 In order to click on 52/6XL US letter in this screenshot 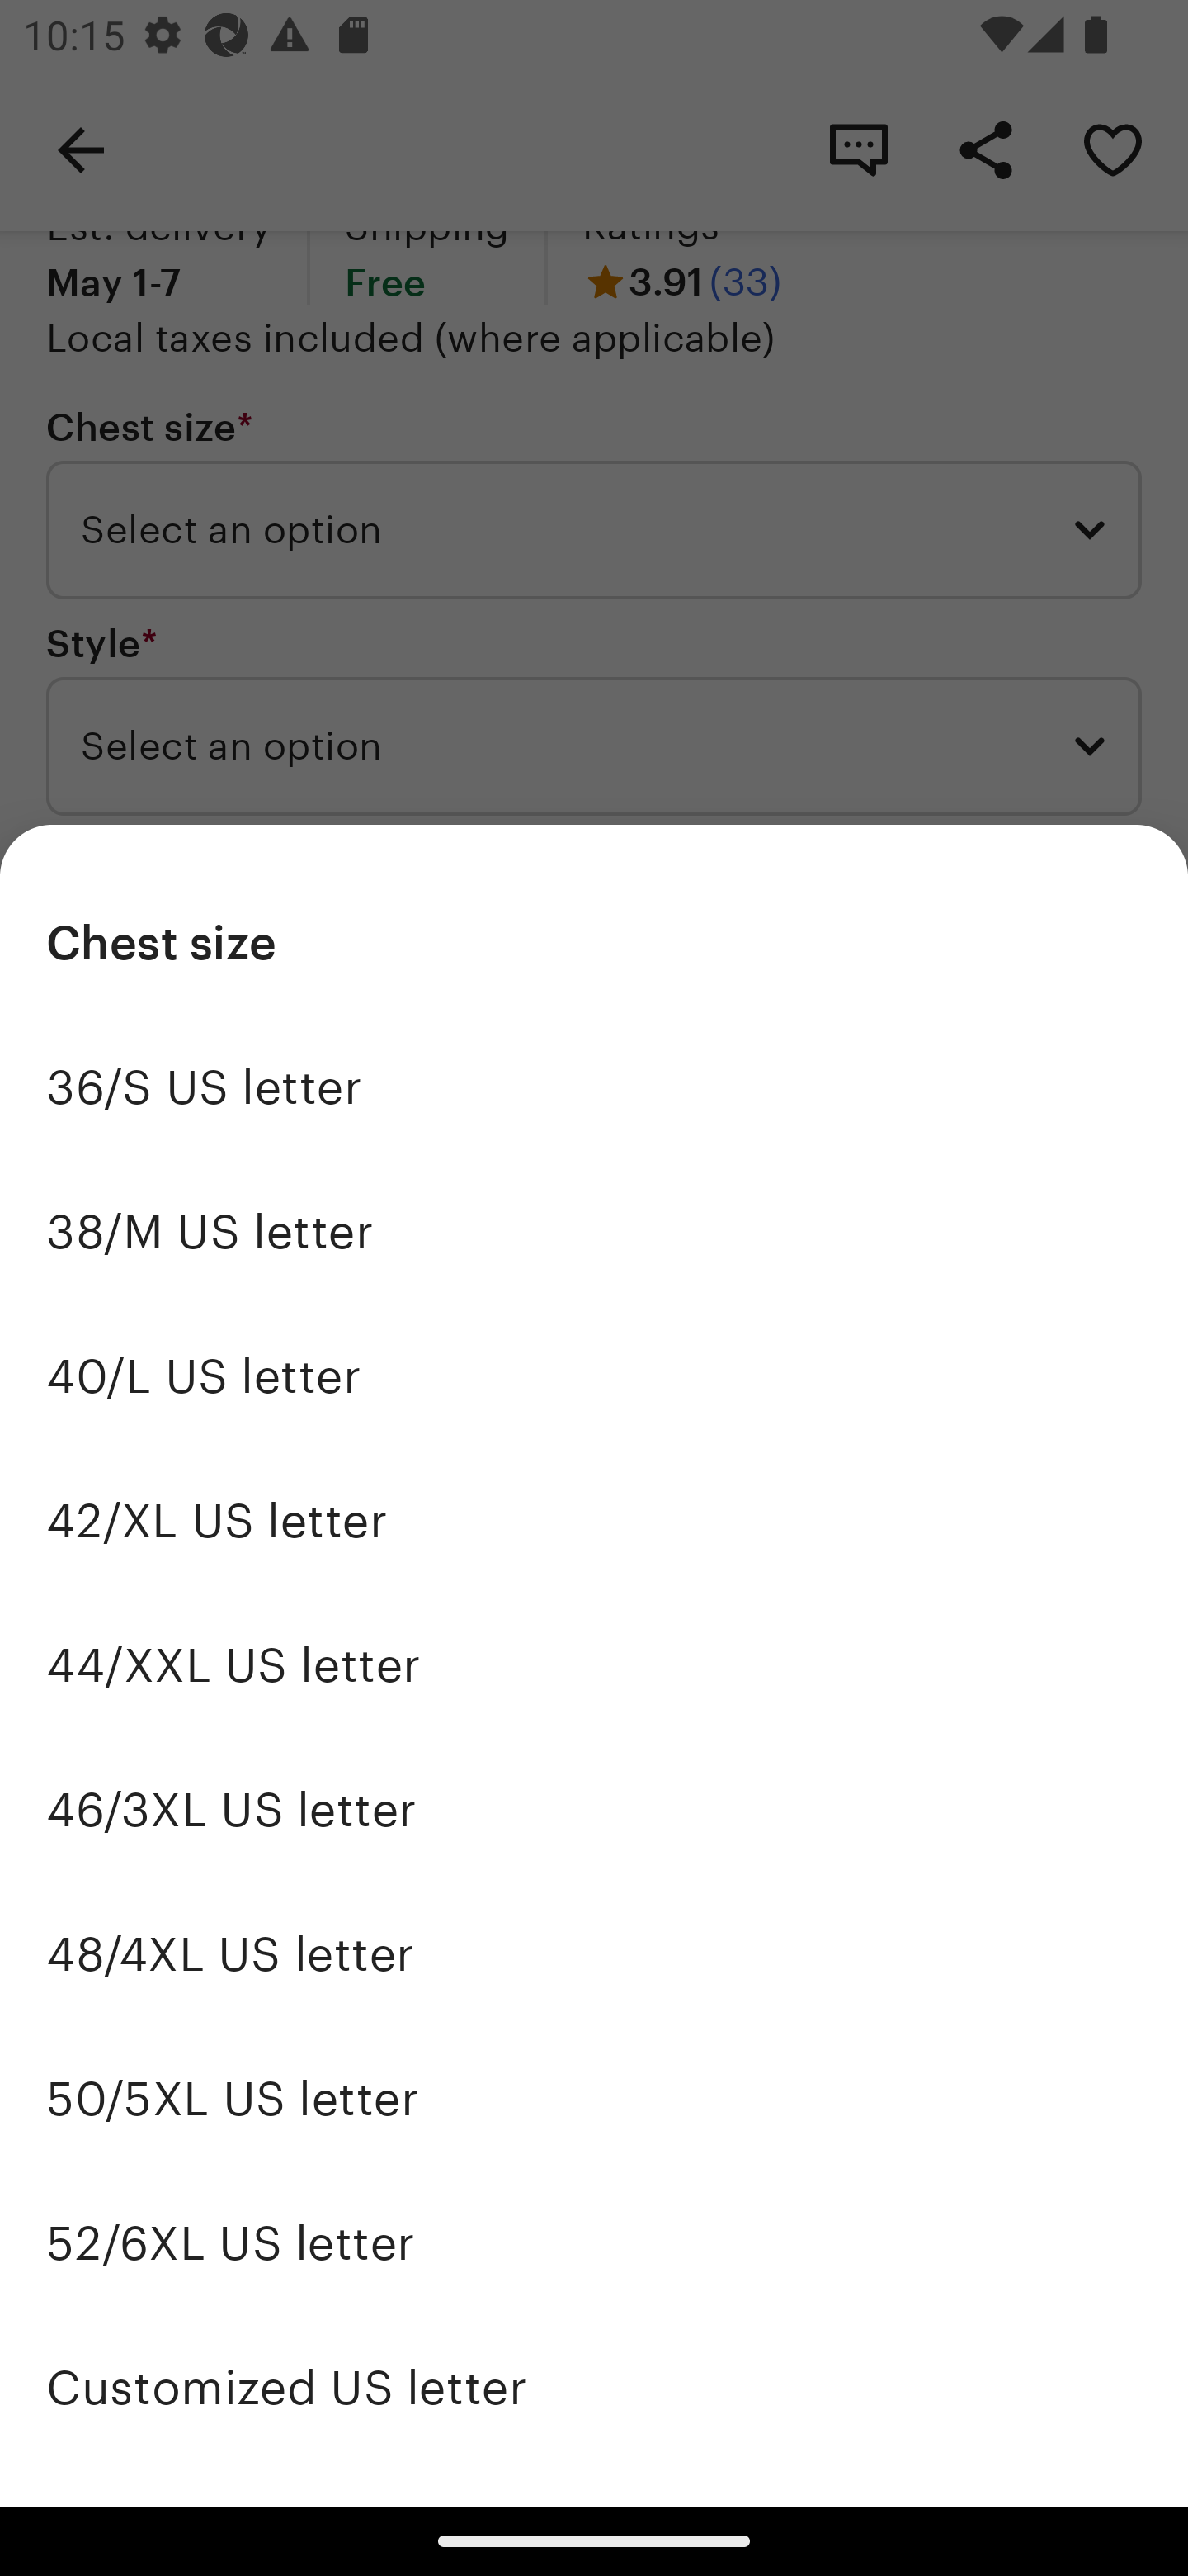, I will do `click(594, 2243)`.